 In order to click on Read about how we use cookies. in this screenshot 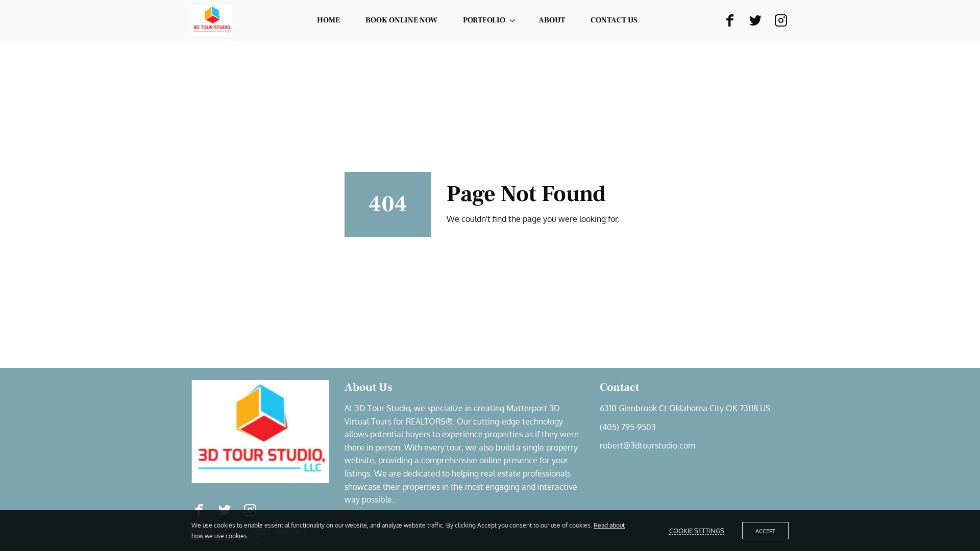, I will do `click(408, 531)`.